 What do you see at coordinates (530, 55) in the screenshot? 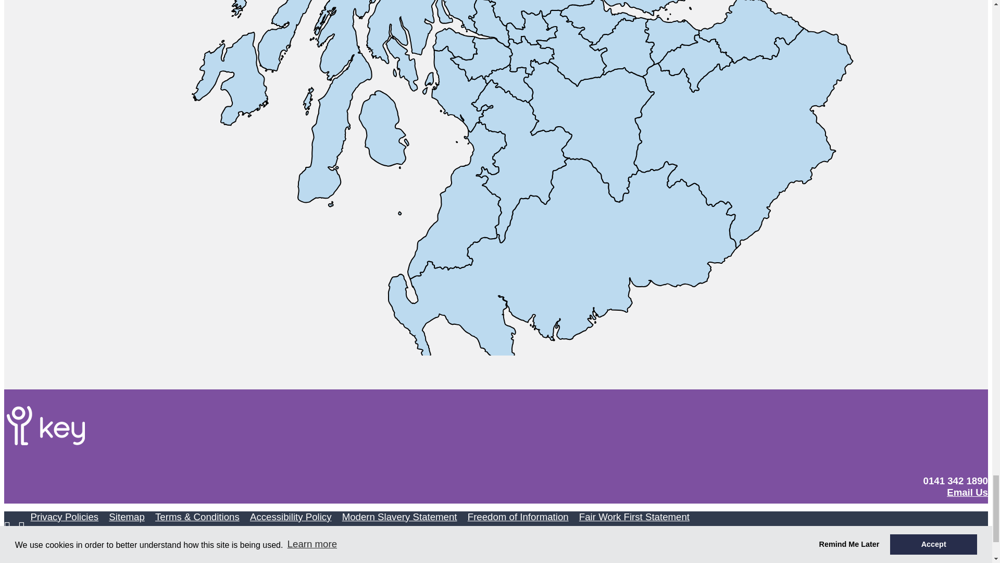
I see `Glasgow` at bounding box center [530, 55].